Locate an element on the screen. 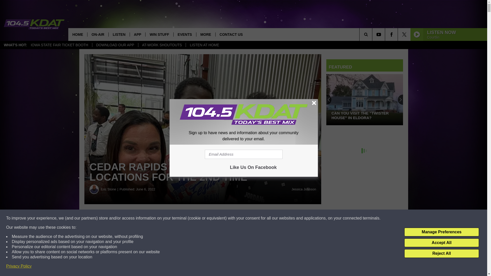 This screenshot has height=276, width=491. HOME is located at coordinates (78, 34).